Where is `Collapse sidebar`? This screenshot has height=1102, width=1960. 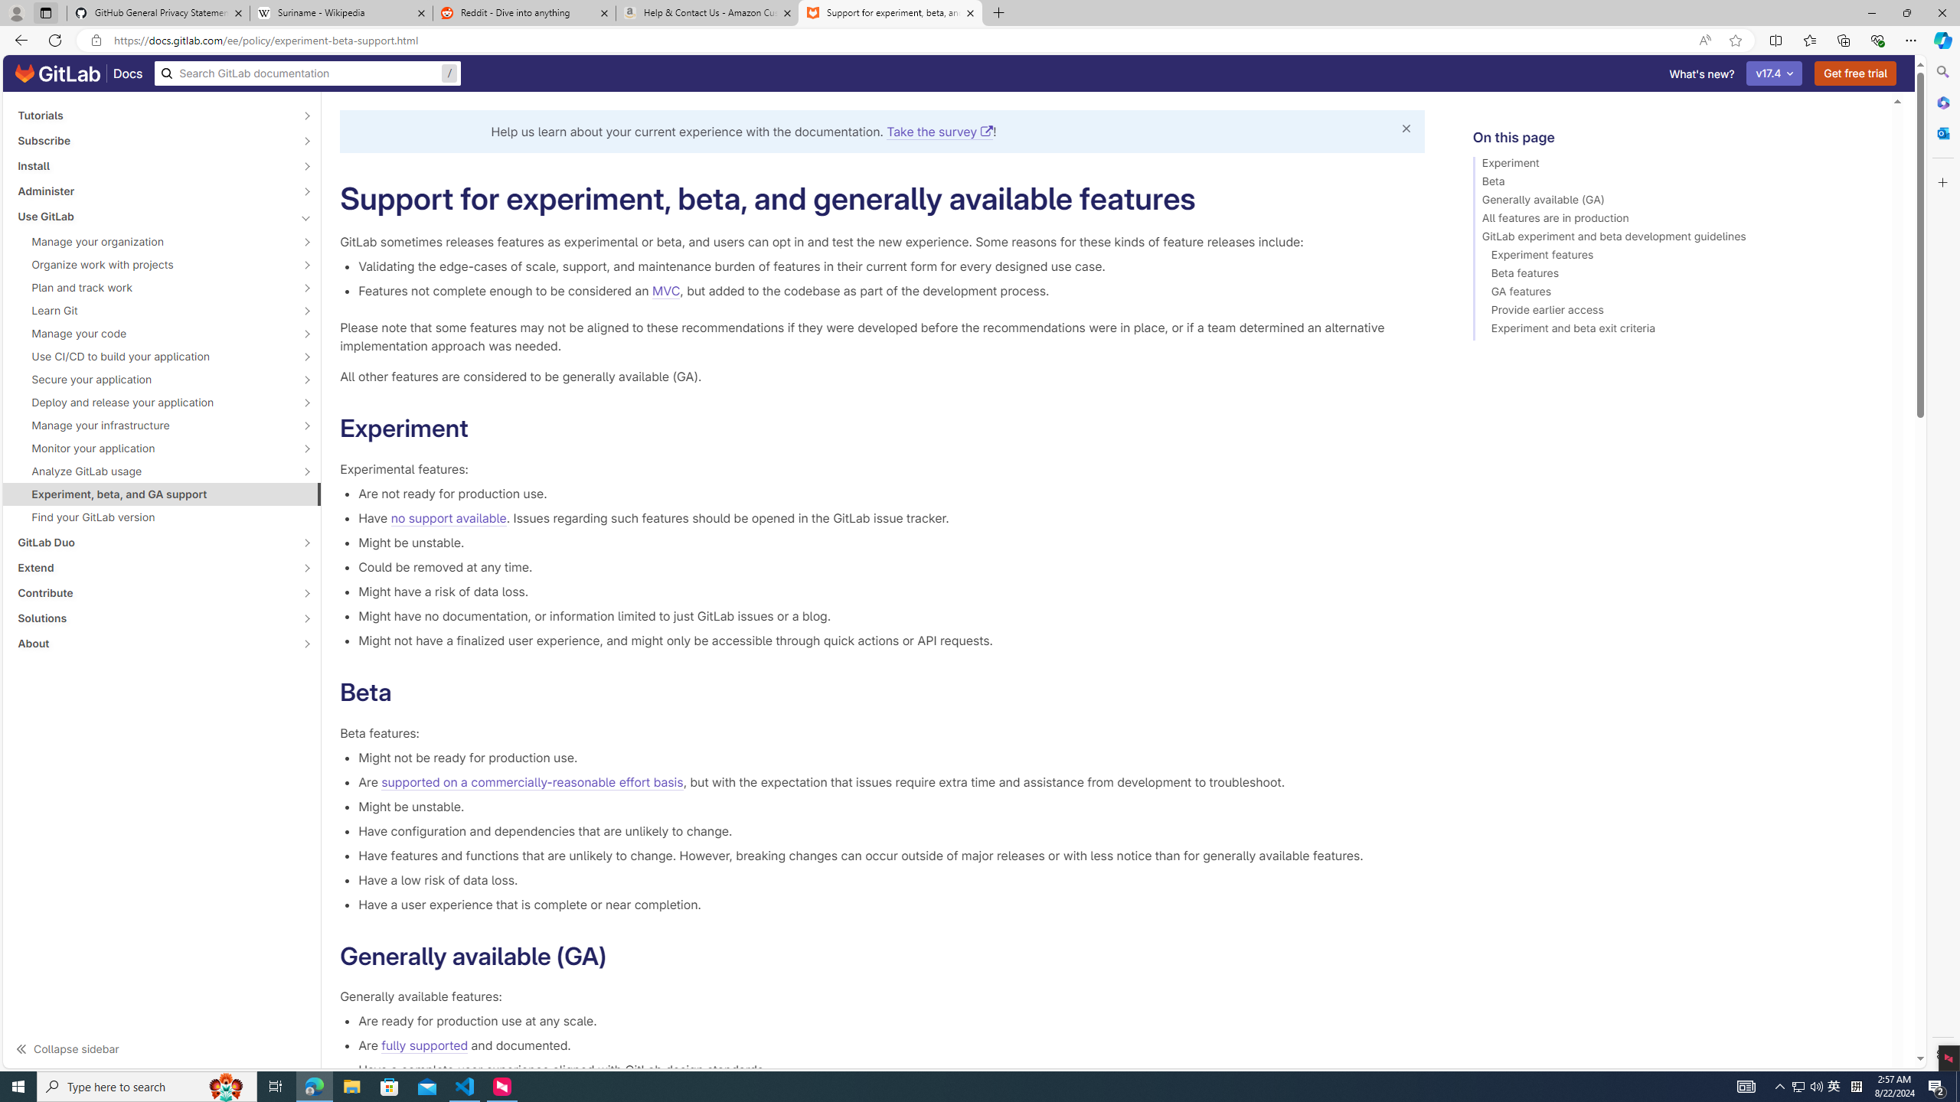
Collapse sidebar is located at coordinates (162, 1048).